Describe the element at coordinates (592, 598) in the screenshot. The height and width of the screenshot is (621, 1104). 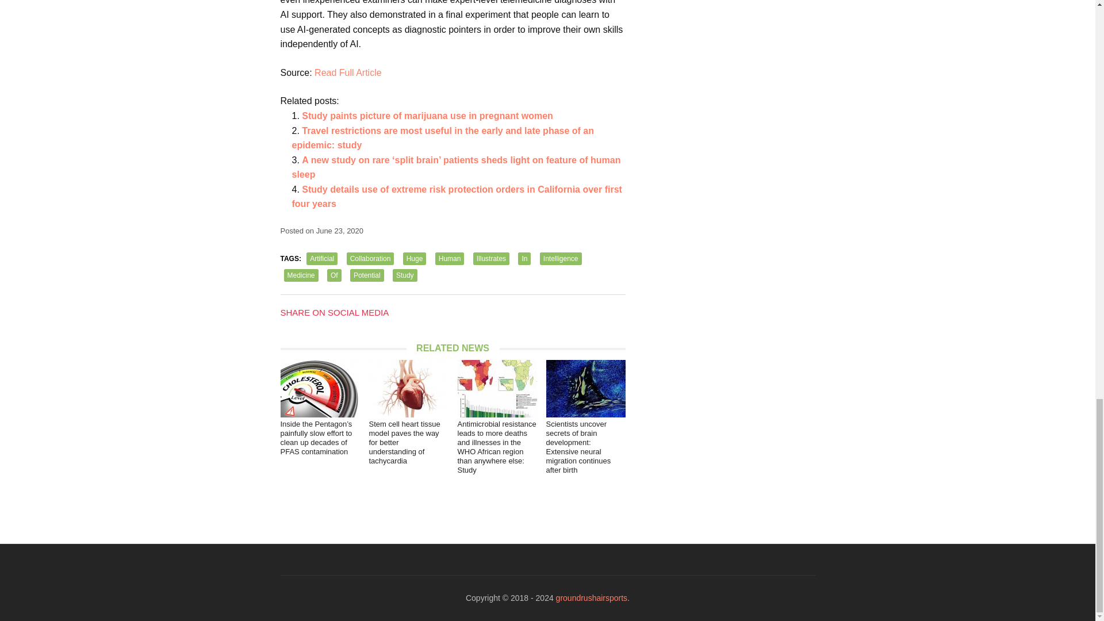
I see `groundrushairsports` at that location.